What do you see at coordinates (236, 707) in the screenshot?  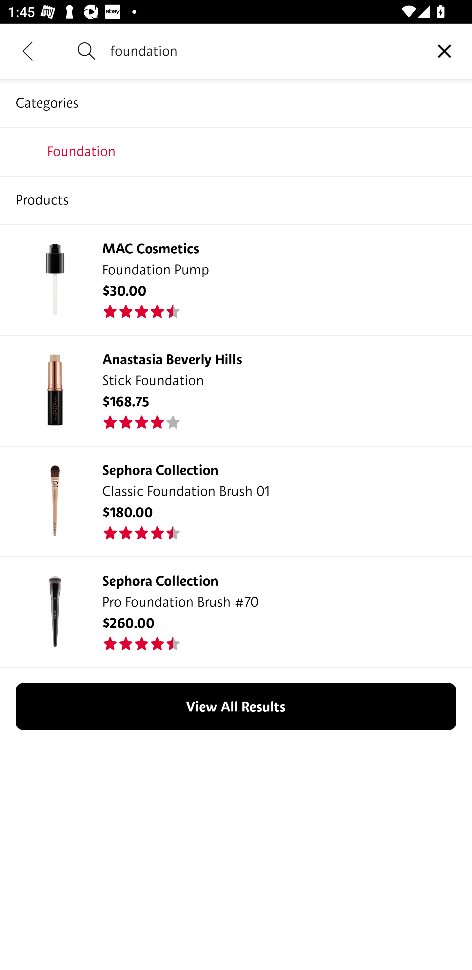 I see `View All Results` at bounding box center [236, 707].